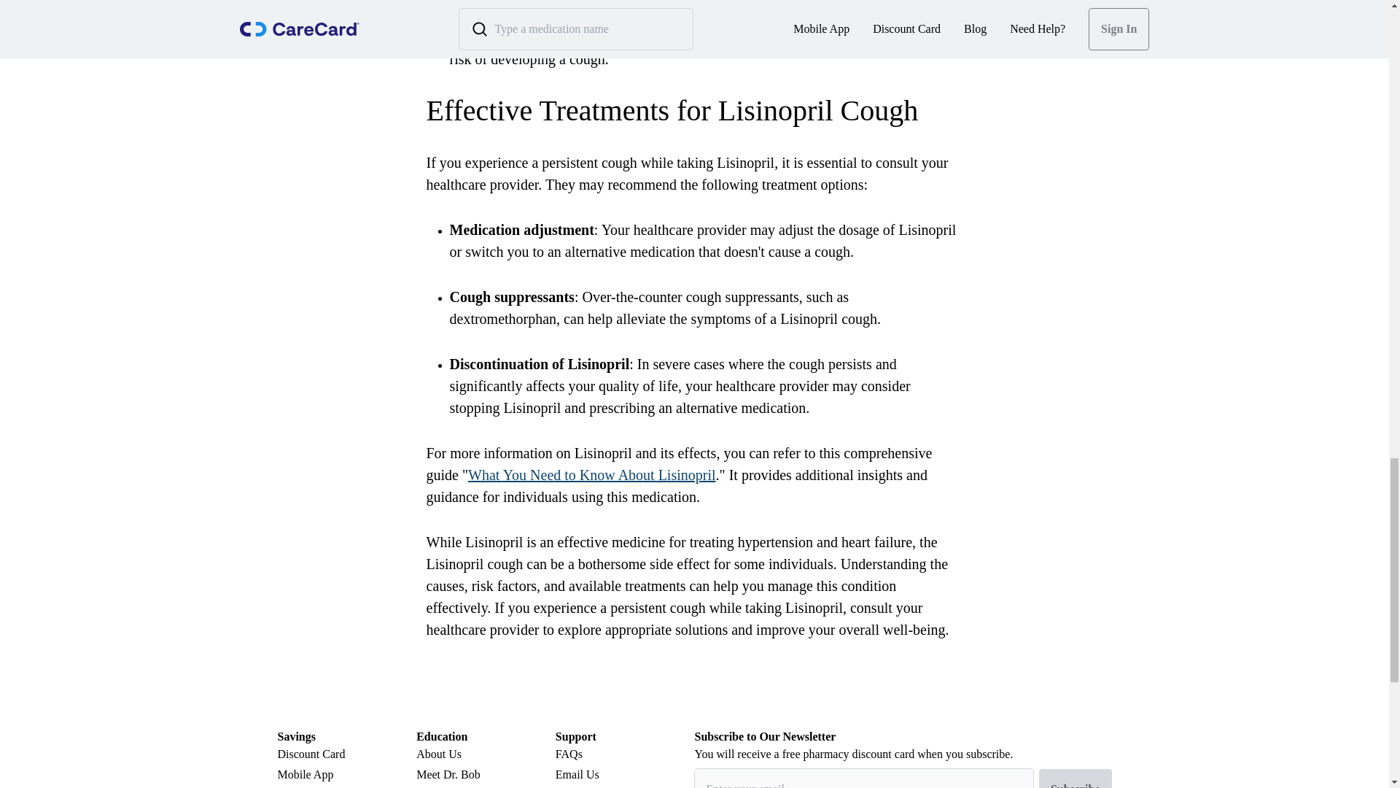 Image resolution: width=1400 pixels, height=788 pixels. What do you see at coordinates (625, 787) in the screenshot?
I see `Help: 1-866-410-1217` at bounding box center [625, 787].